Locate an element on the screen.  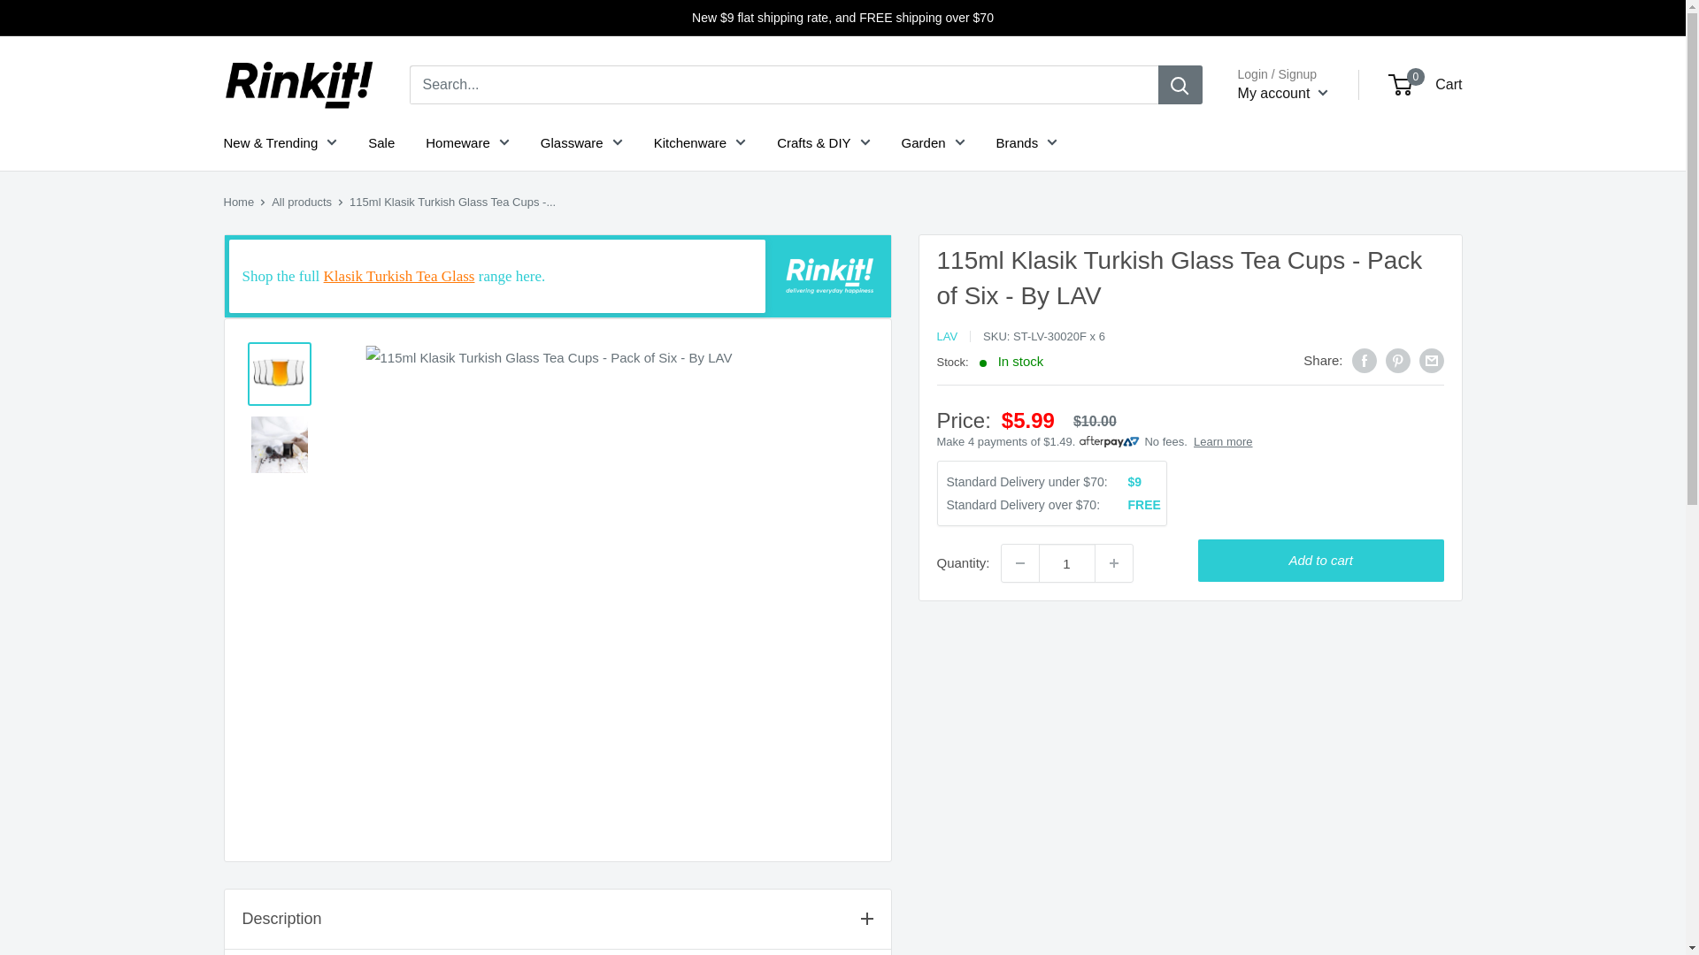
1 is located at coordinates (1067, 562).